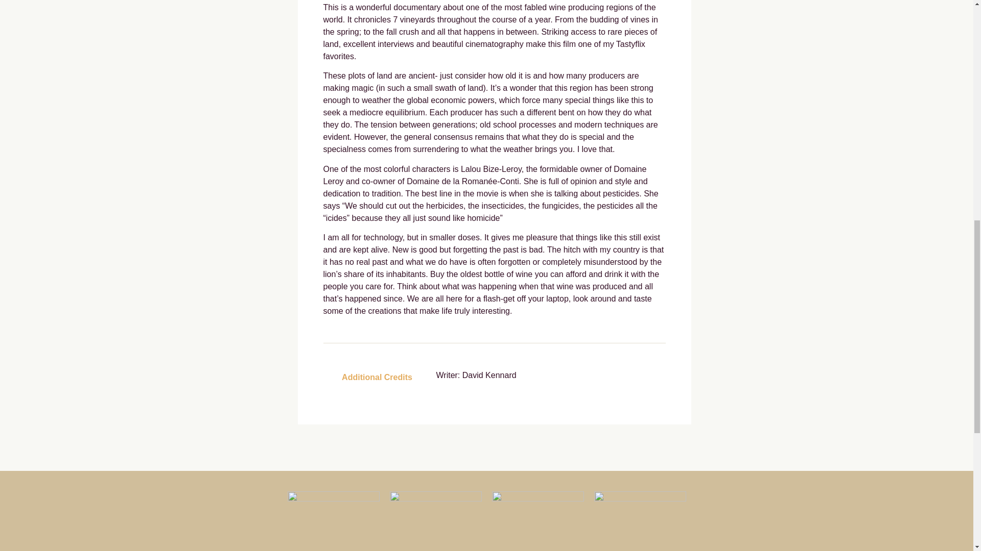  Describe the element at coordinates (333, 498) in the screenshot. I see `Eat Drink Man Woman` at that location.